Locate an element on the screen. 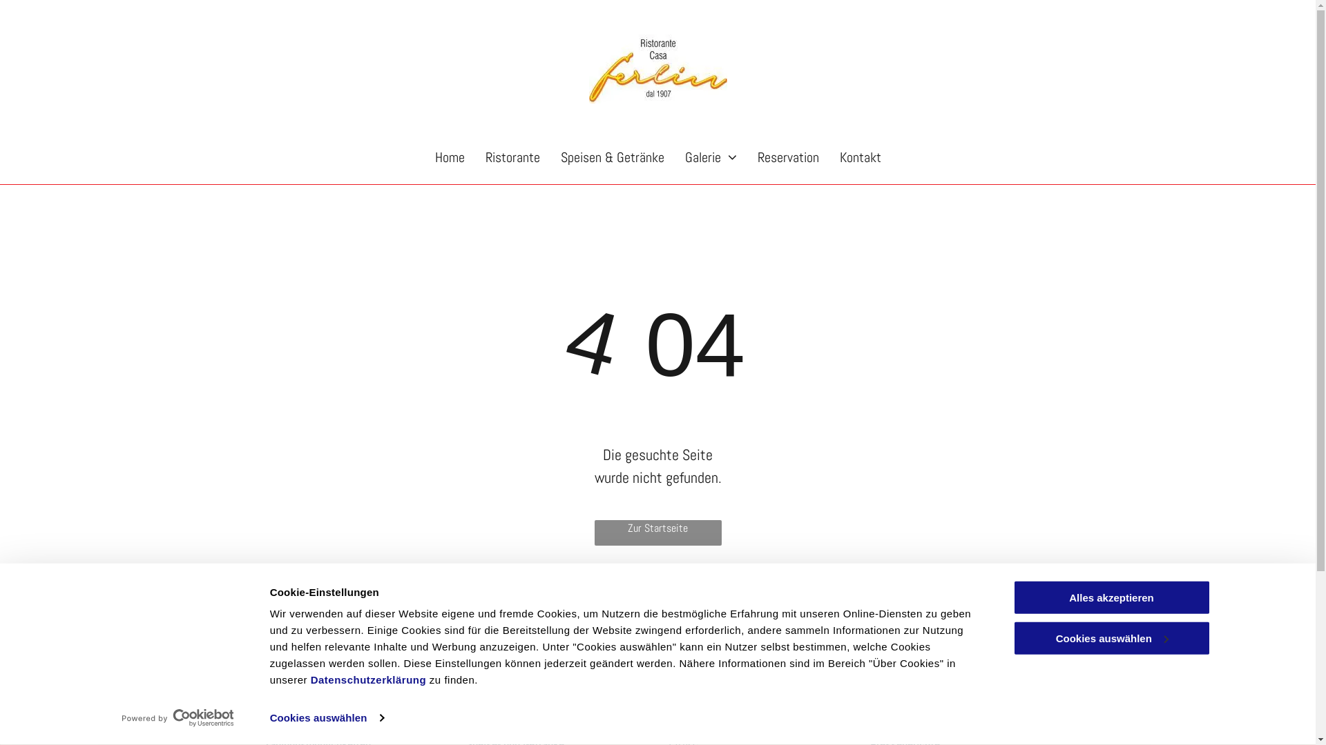 This screenshot has height=745, width=1326. 044 362 35 09 is located at coordinates (314, 679).